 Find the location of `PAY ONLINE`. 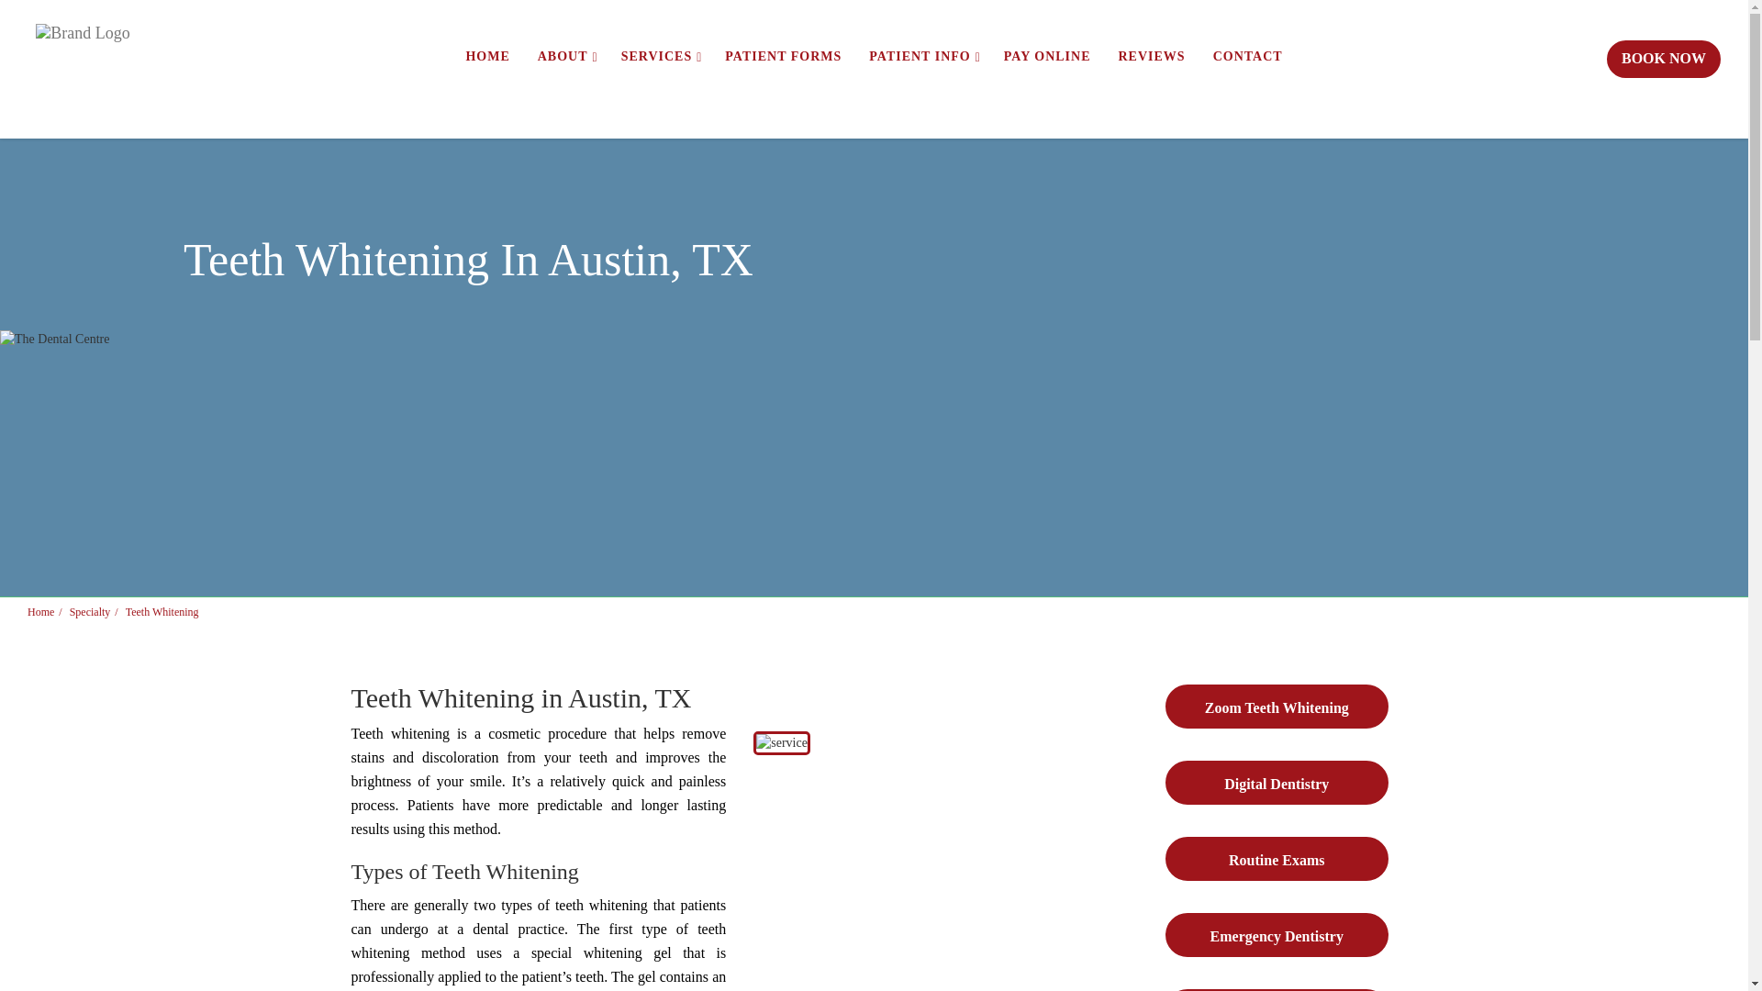

PAY ONLINE is located at coordinates (1047, 55).